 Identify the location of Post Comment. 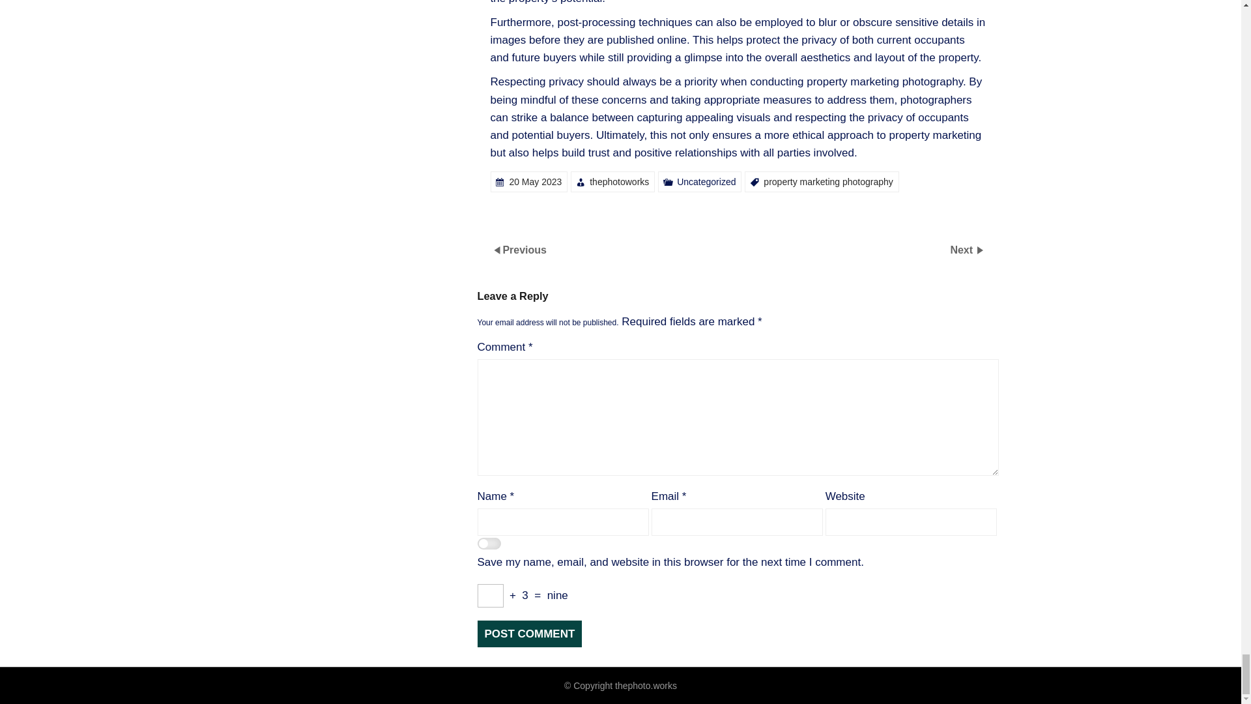
(529, 634).